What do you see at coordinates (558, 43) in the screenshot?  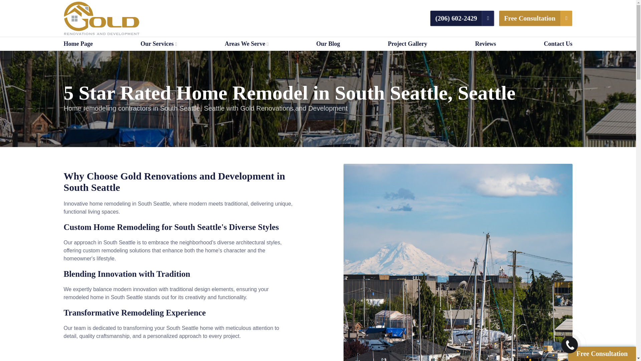 I see `Contact Us` at bounding box center [558, 43].